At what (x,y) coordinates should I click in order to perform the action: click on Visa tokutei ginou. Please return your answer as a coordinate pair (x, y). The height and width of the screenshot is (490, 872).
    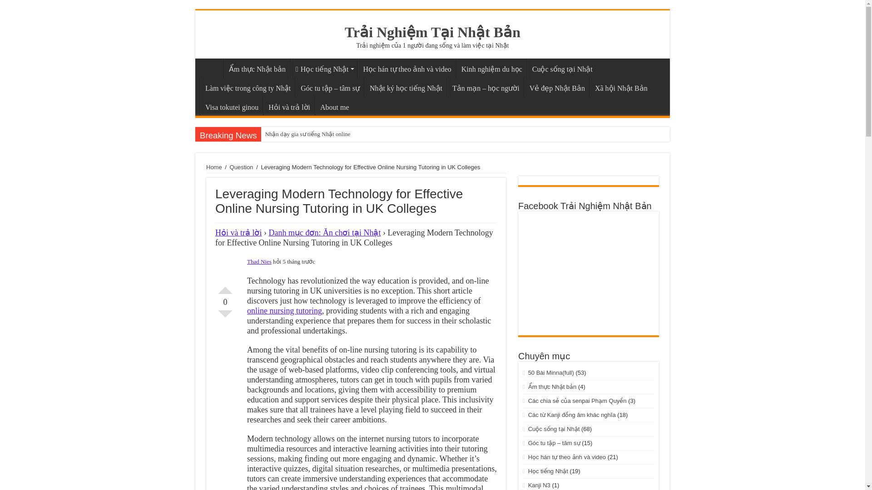
    Looking at the image, I should click on (232, 106).